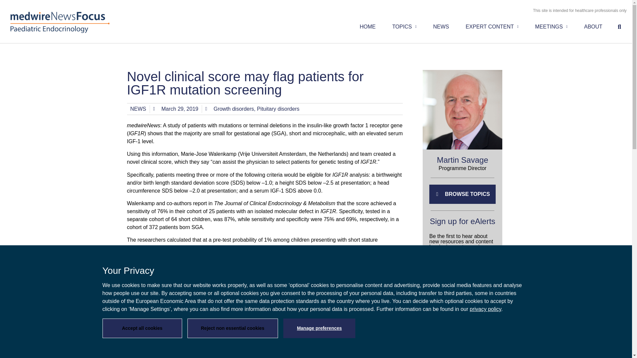  What do you see at coordinates (551, 27) in the screenshot?
I see `MEETINGS` at bounding box center [551, 27].